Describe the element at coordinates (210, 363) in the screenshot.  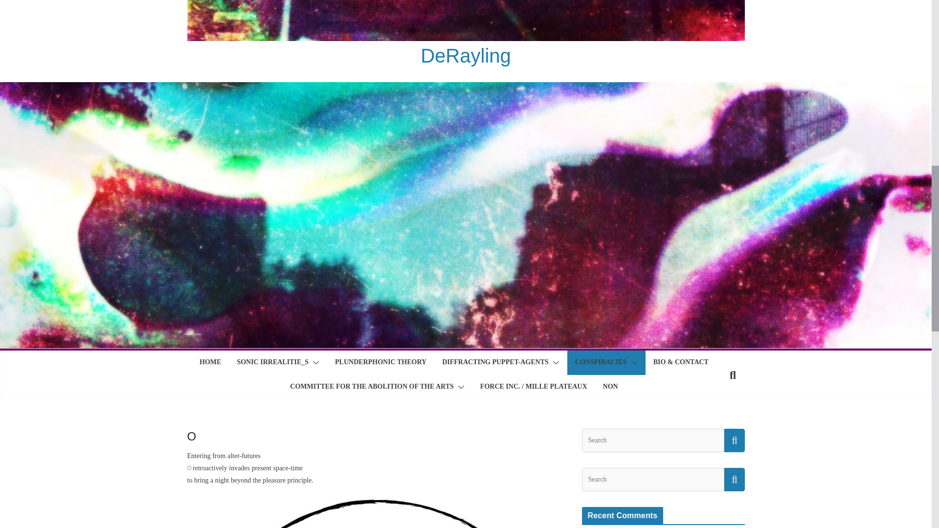
I see `HOME` at that location.